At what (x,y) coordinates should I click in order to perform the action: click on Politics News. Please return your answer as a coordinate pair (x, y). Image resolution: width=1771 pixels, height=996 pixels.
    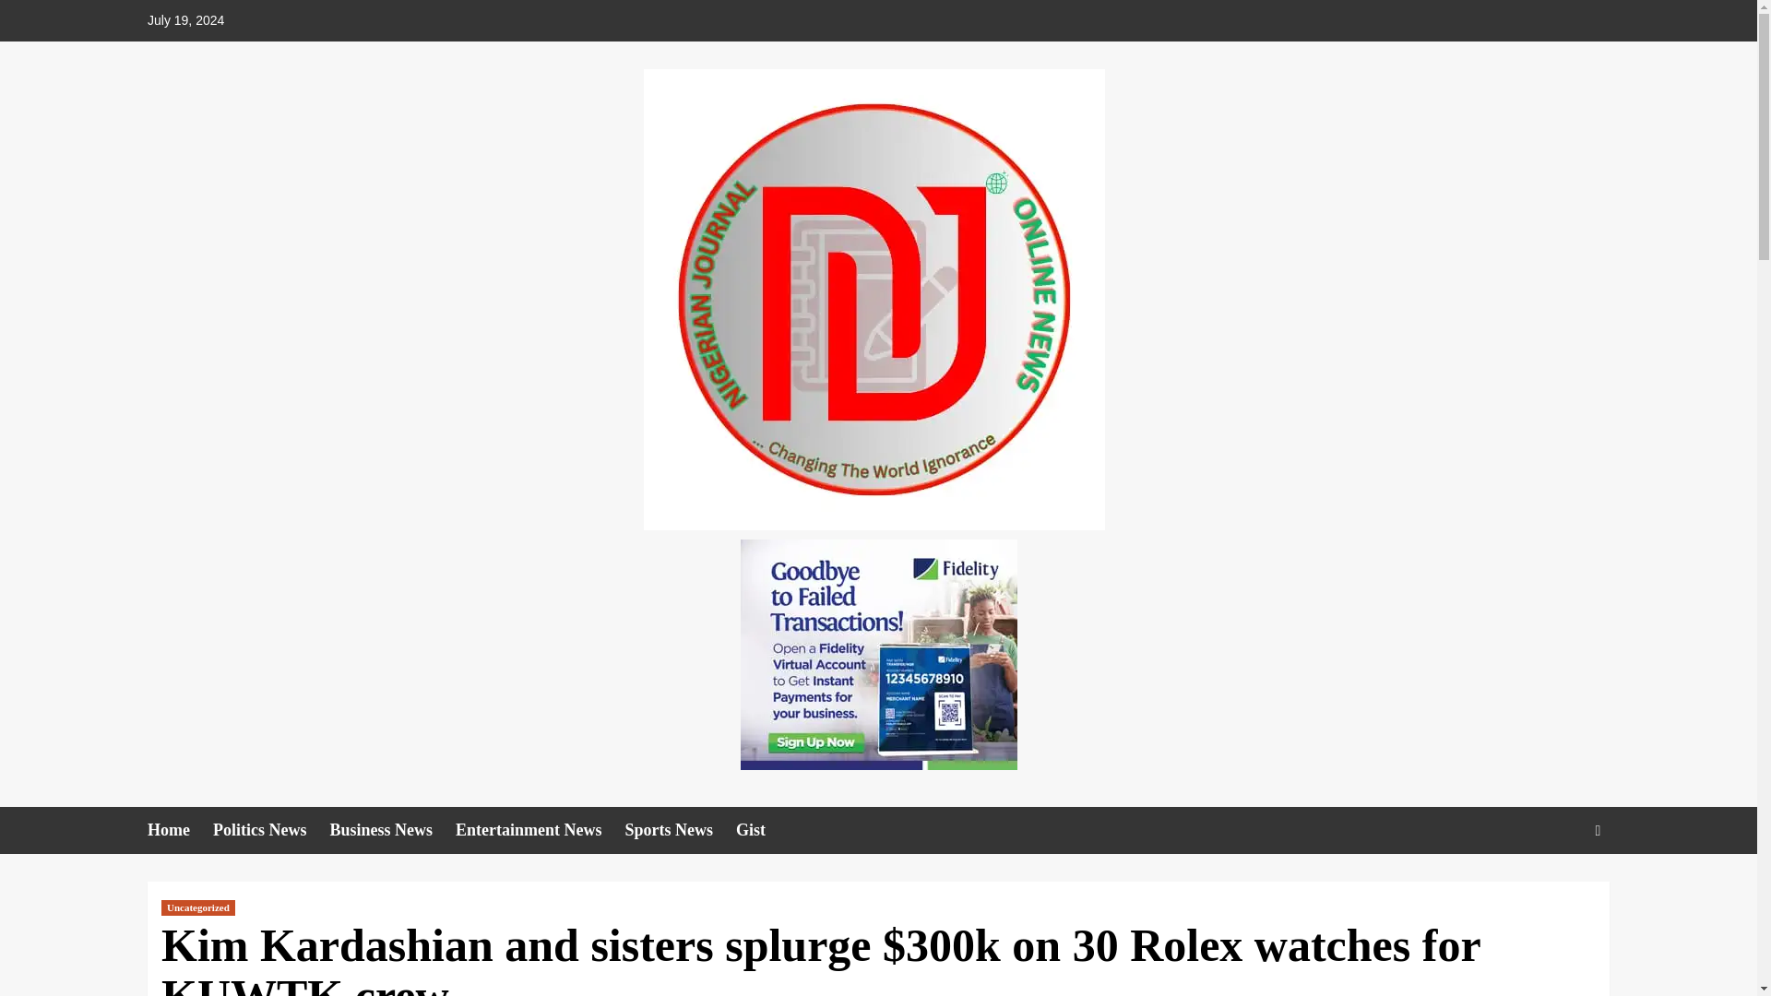
    Looking at the image, I should click on (271, 830).